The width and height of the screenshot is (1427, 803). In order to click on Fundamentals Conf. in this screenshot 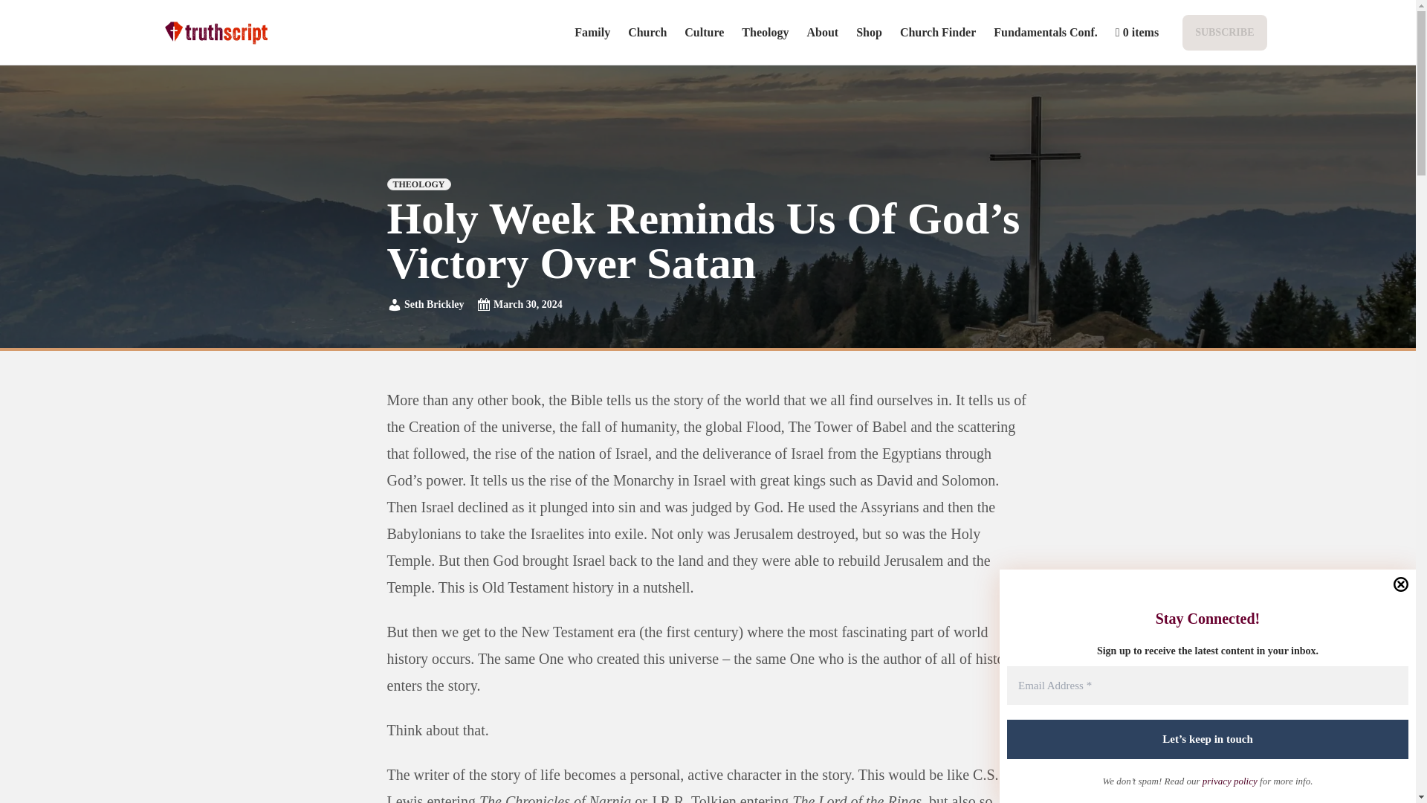, I will do `click(1045, 31)`.